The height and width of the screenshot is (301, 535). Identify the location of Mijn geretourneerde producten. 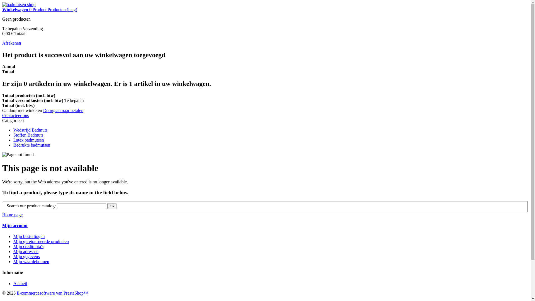
(41, 241).